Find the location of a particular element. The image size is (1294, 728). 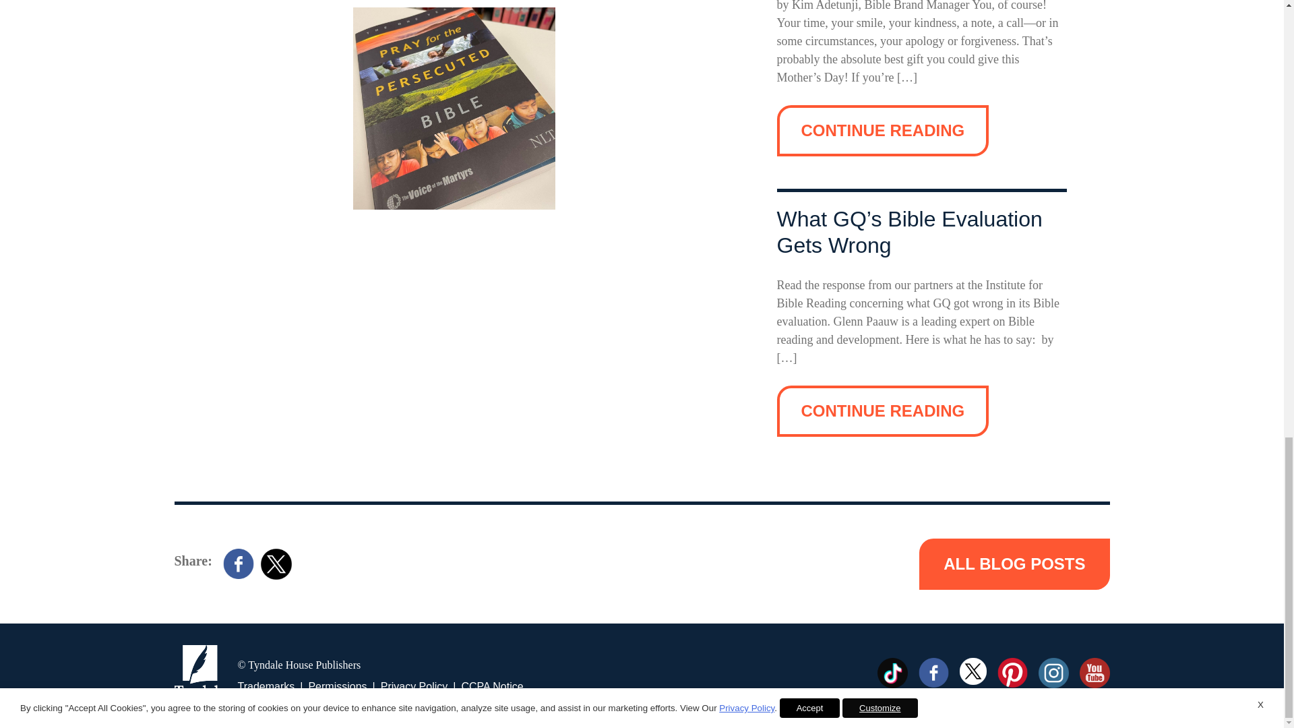

ALL BLOG POSTS is located at coordinates (1014, 564).